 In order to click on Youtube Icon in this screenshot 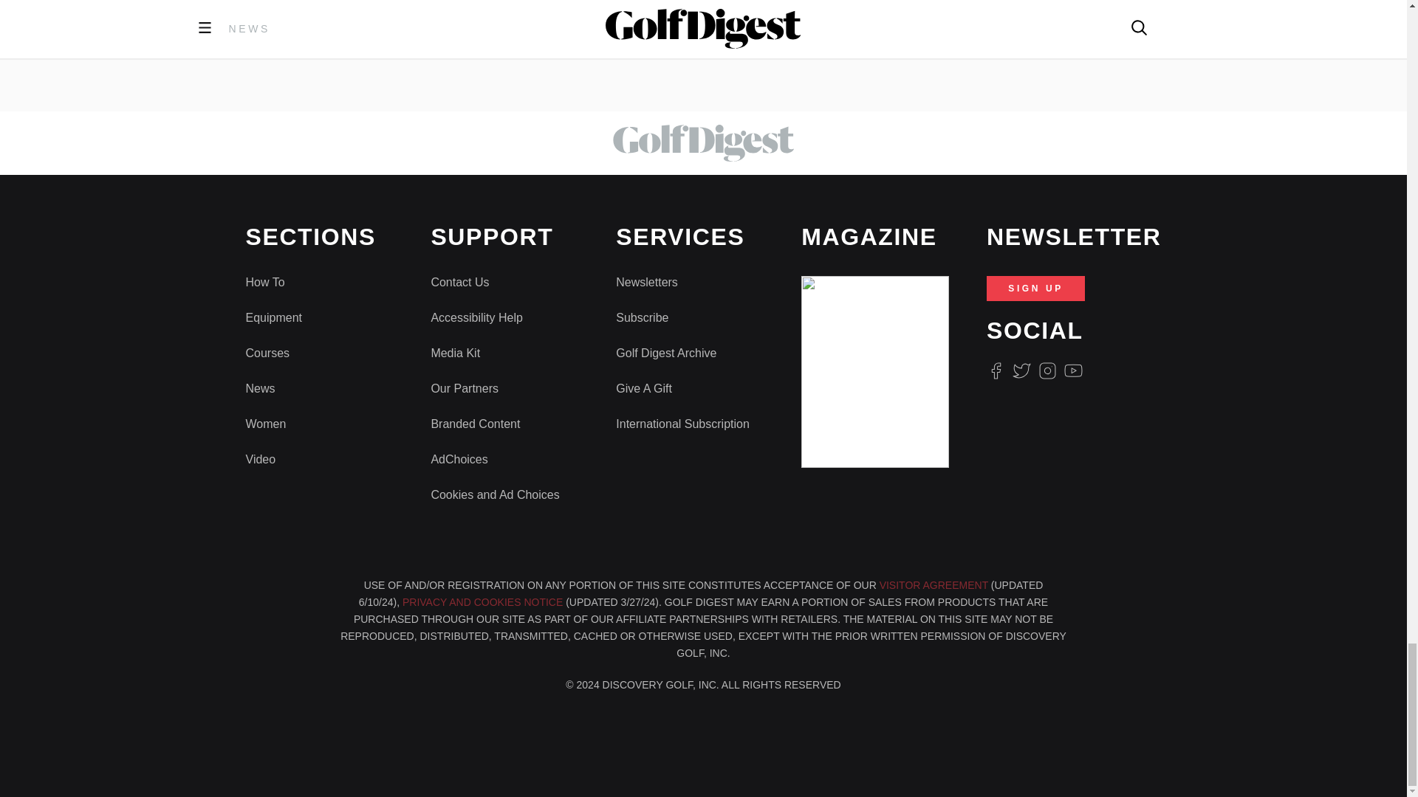, I will do `click(1074, 370)`.